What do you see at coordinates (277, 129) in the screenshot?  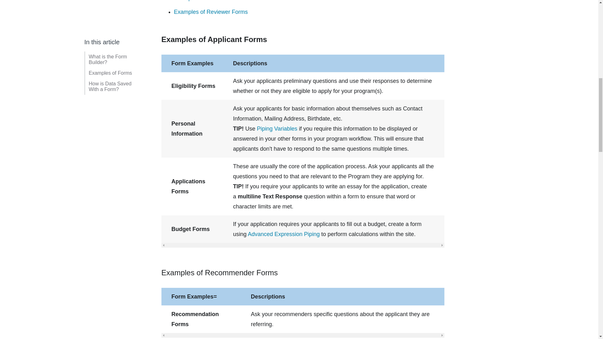 I see `Piping Variables` at bounding box center [277, 129].